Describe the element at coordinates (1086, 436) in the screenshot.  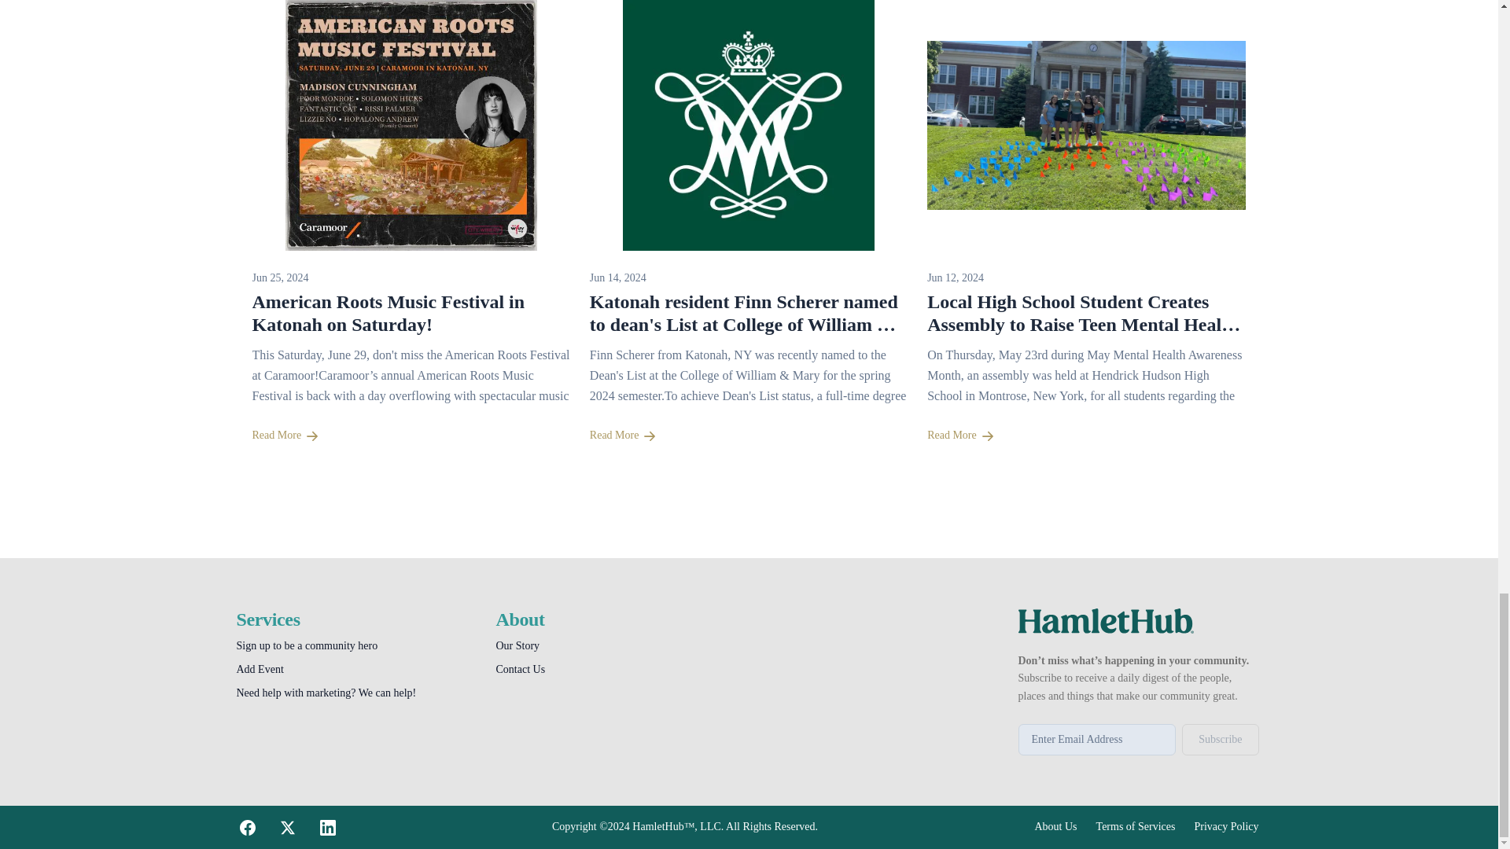
I see `Read More` at that location.